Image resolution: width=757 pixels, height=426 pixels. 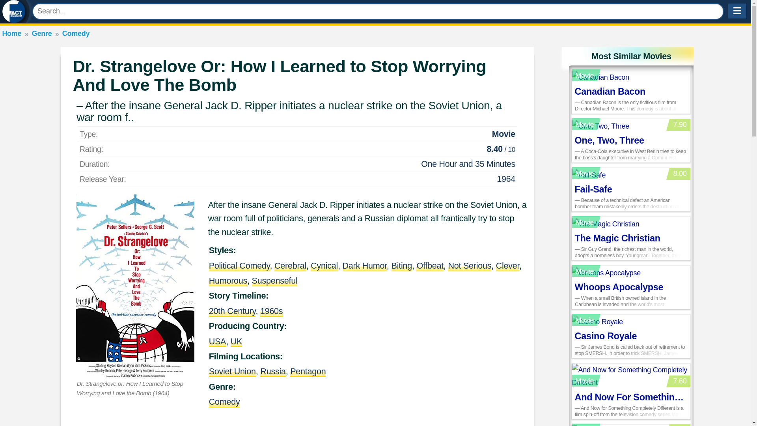 I want to click on Comedy, so click(x=76, y=33).